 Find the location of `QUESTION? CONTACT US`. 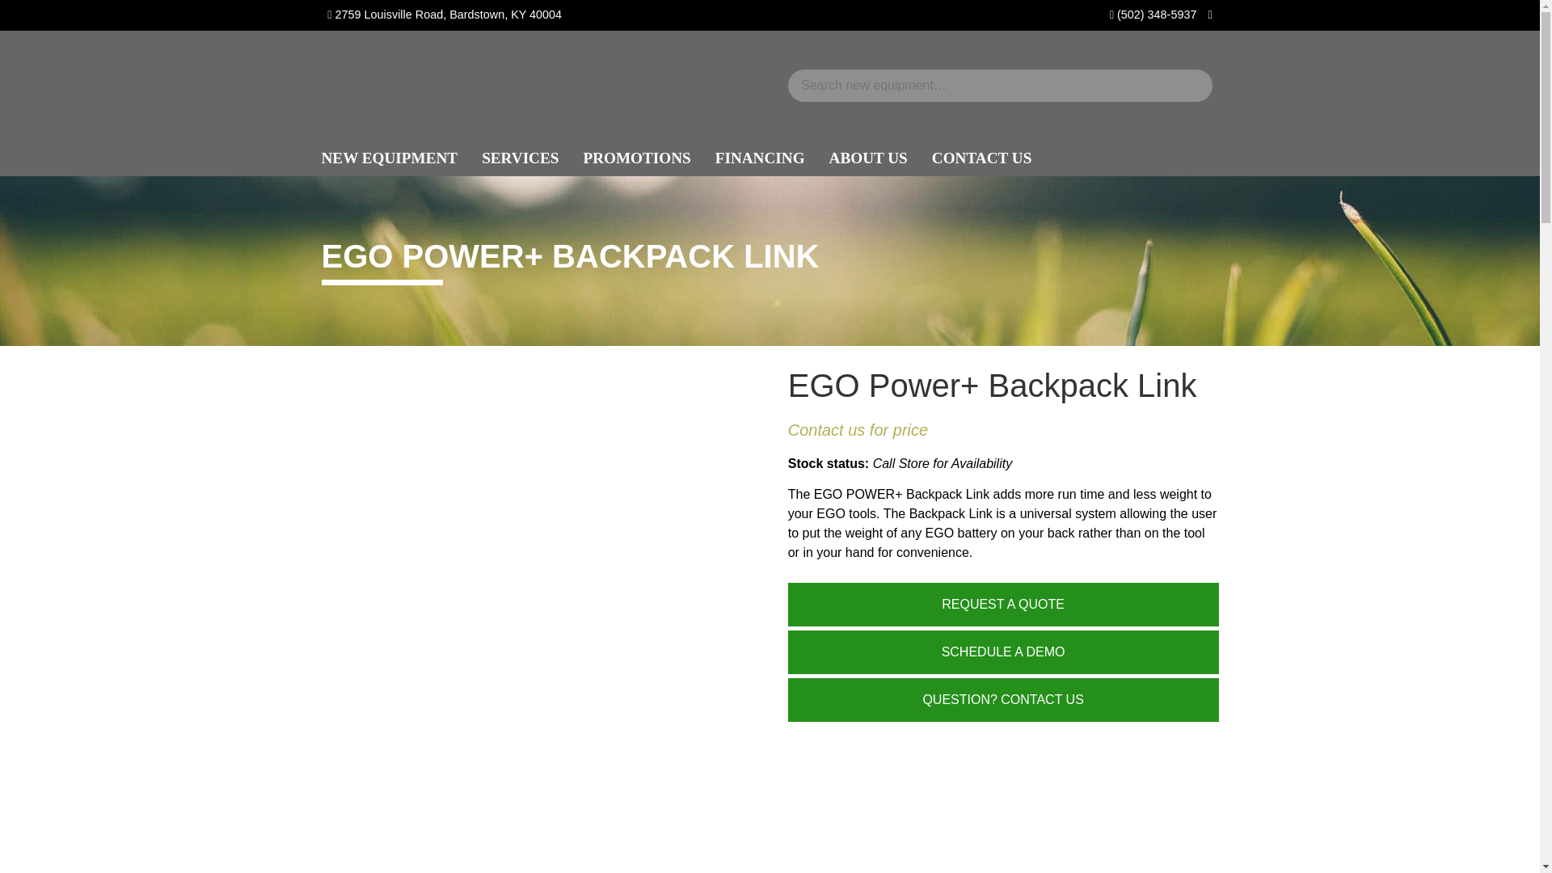

QUESTION? CONTACT US is located at coordinates (1003, 700).